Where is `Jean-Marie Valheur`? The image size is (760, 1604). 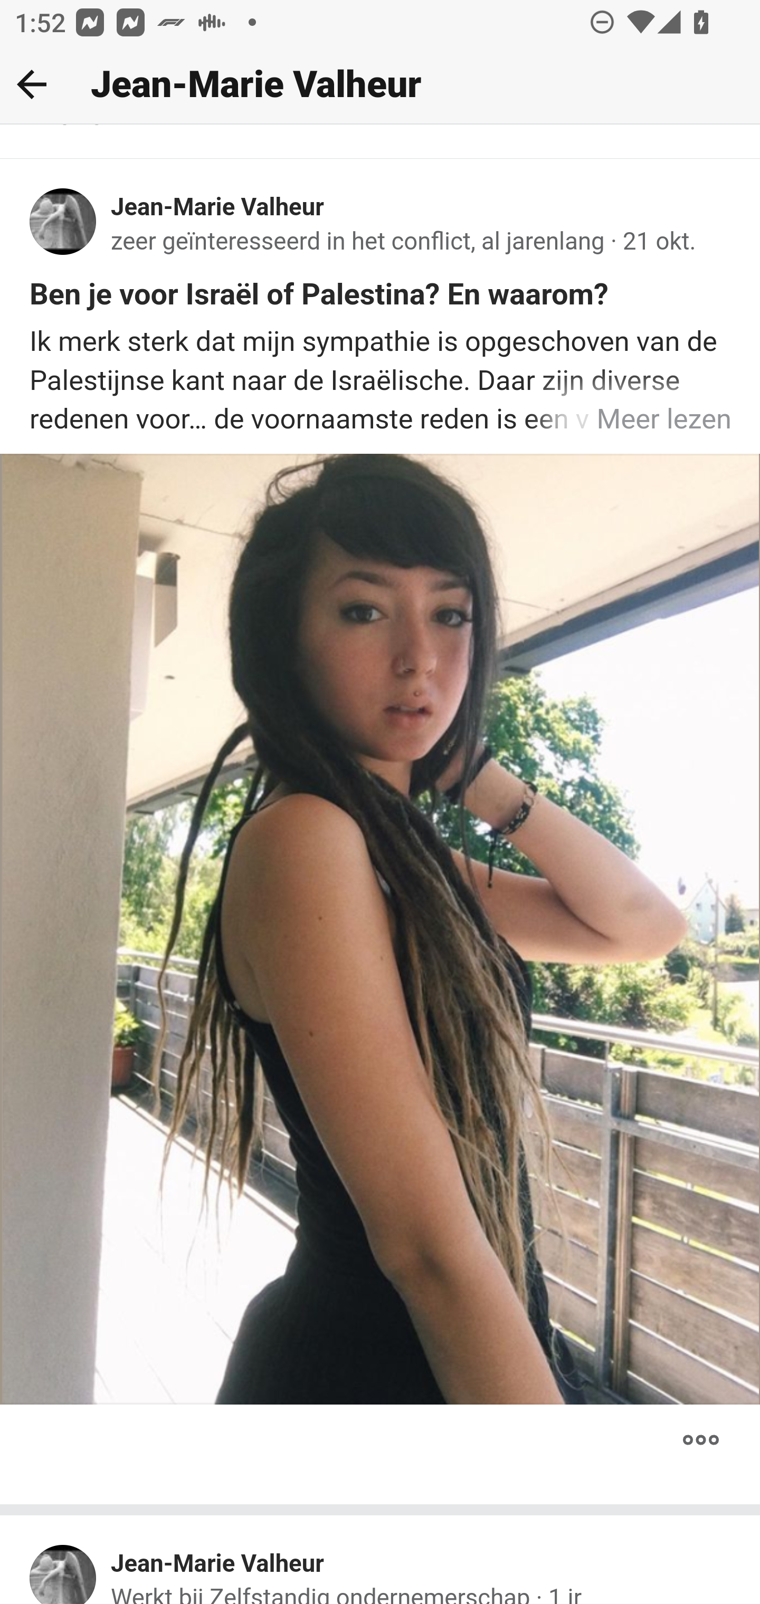
Jean-Marie Valheur is located at coordinates (218, 1564).